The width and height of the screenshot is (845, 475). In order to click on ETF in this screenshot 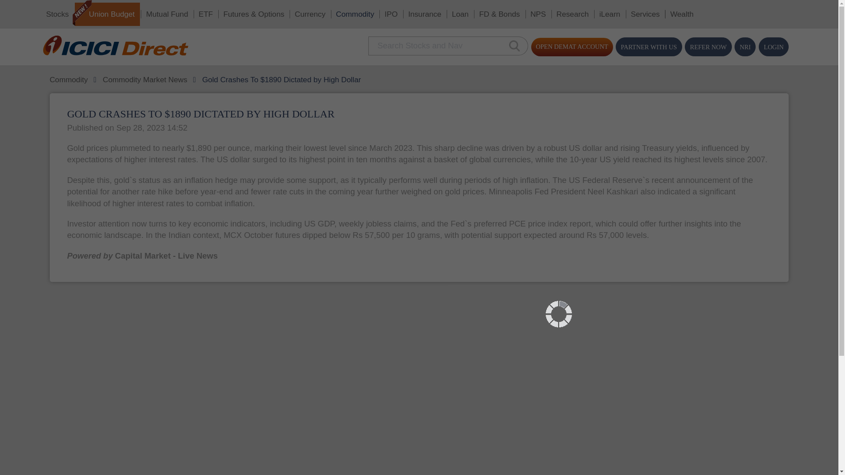, I will do `click(155, 11)`.